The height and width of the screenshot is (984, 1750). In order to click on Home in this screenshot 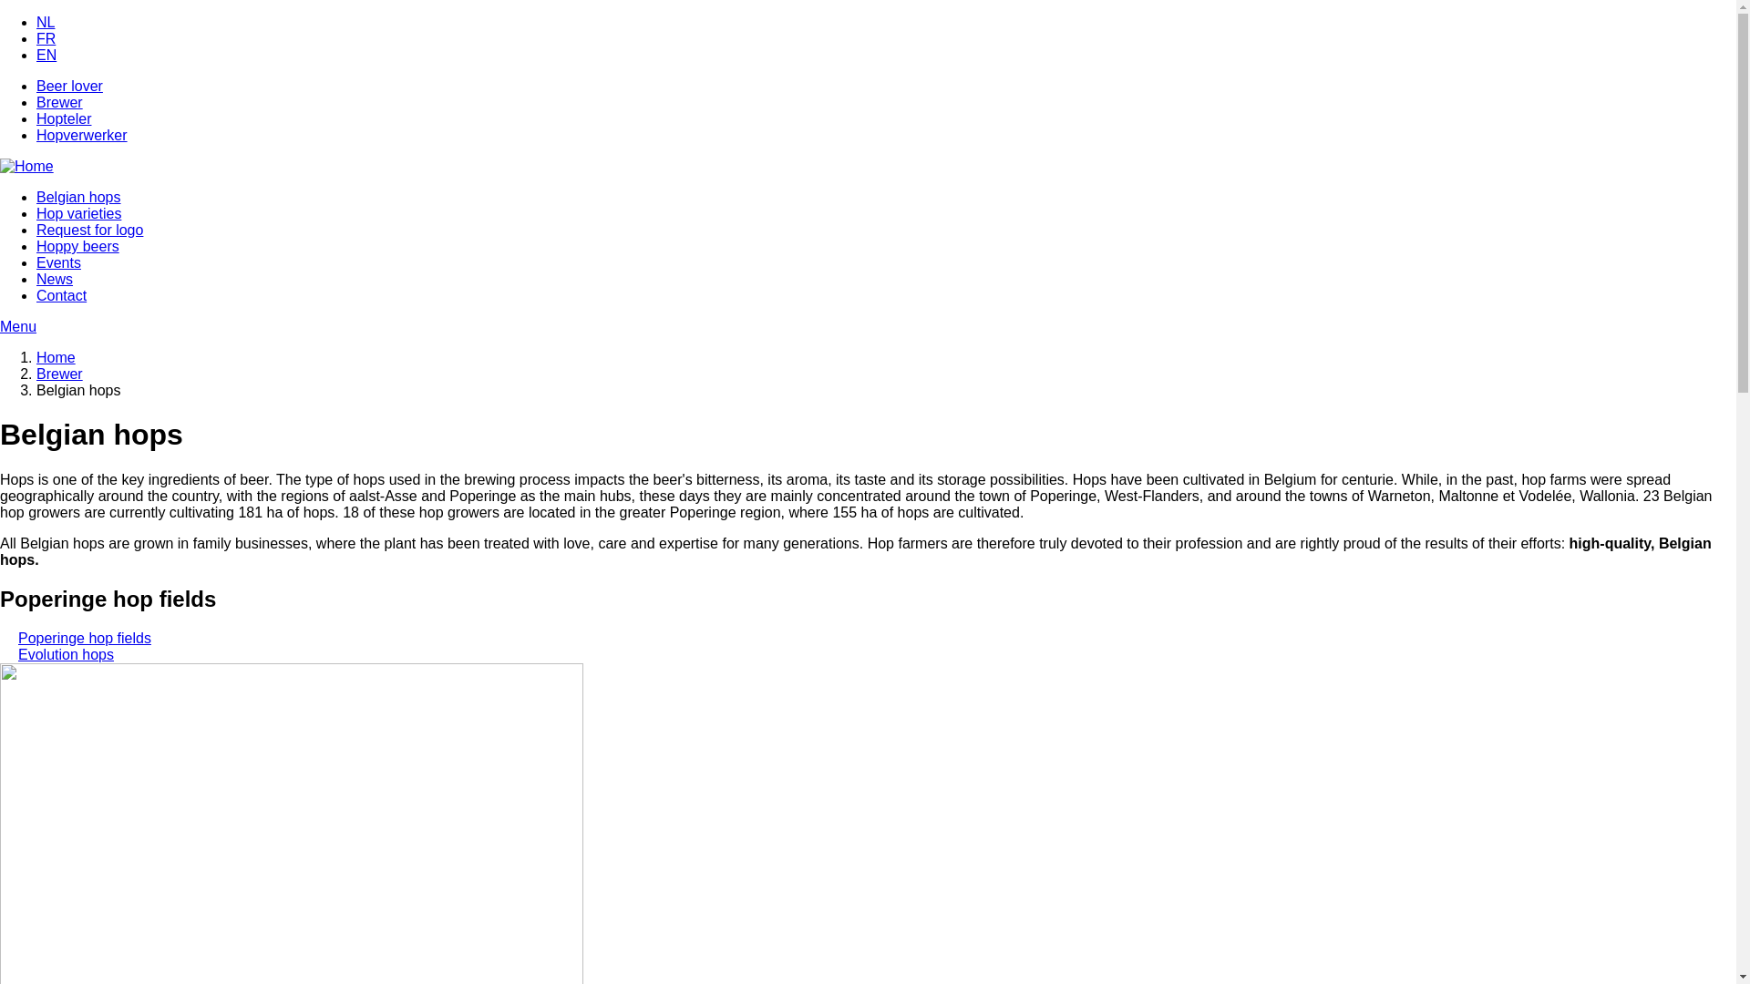, I will do `click(57, 357)`.